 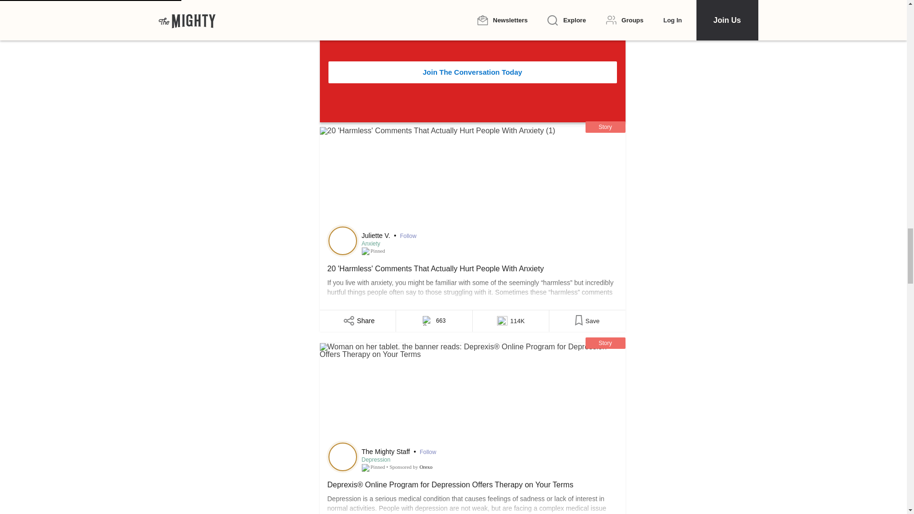 What do you see at coordinates (343, 241) in the screenshot?
I see `Visit Juliette V.'s profile` at bounding box center [343, 241].